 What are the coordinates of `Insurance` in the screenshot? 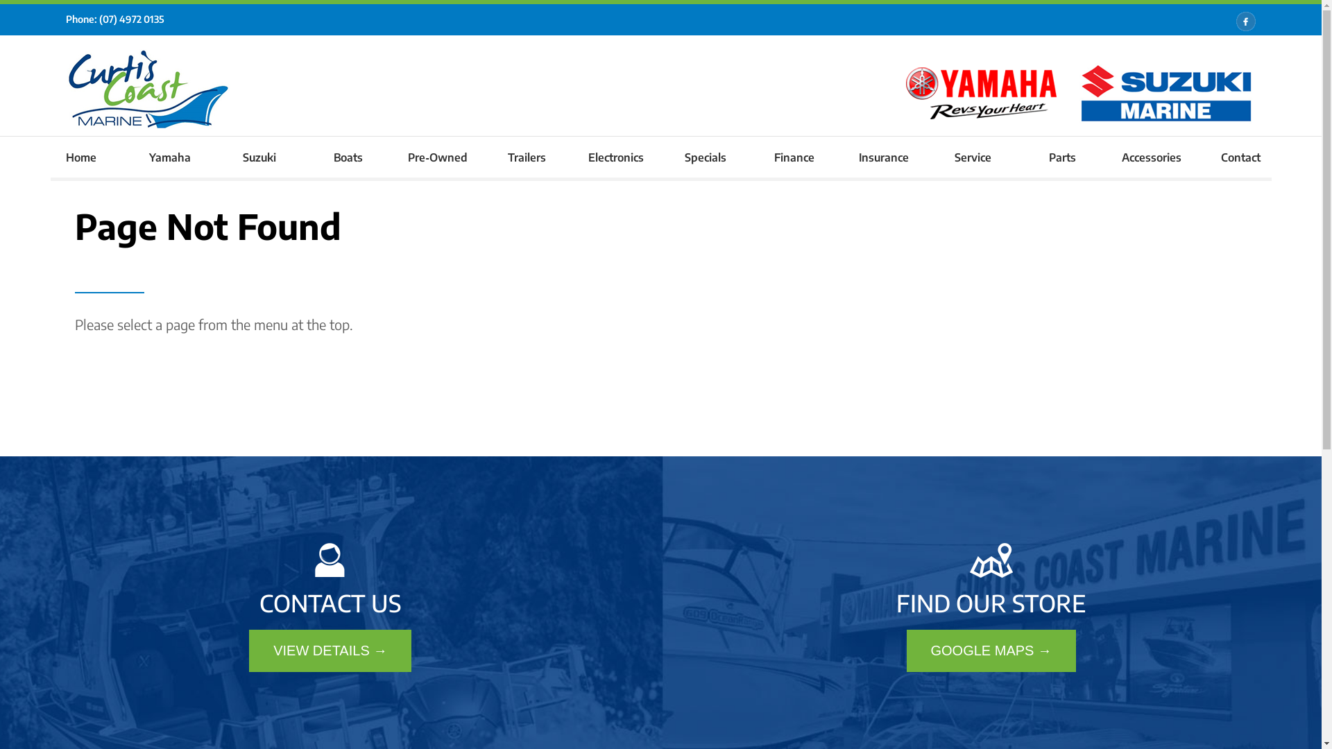 It's located at (884, 157).